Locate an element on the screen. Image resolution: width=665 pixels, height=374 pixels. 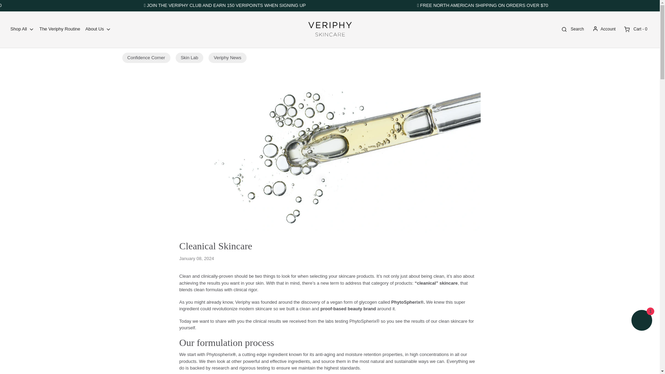
BESTSELLERS is located at coordinates (567, 5).